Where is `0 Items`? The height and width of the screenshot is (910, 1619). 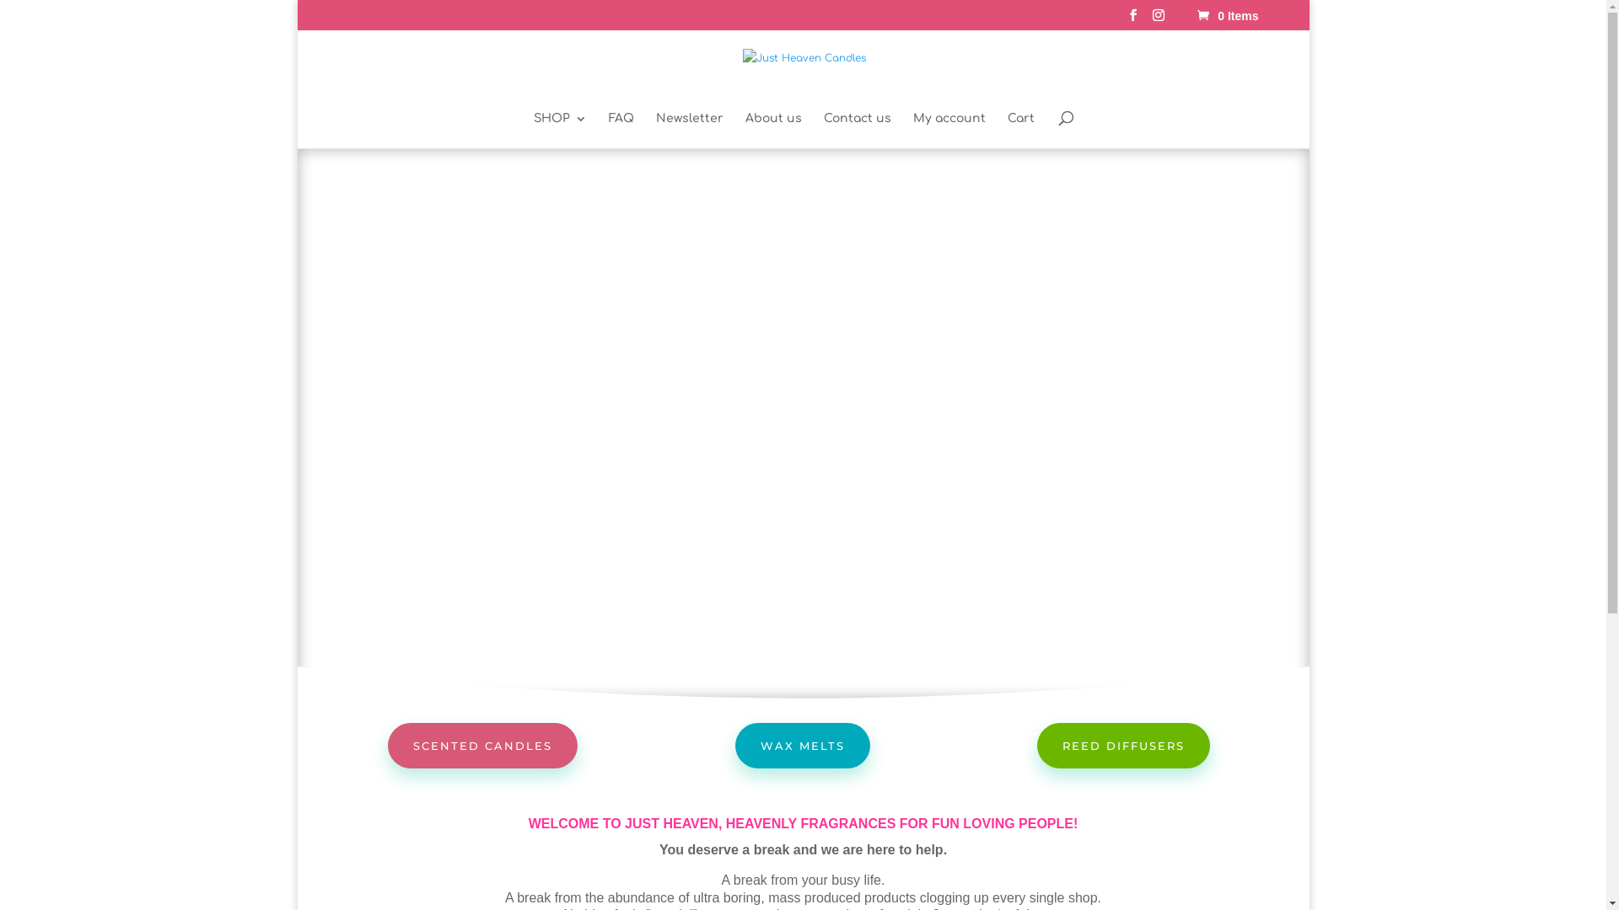
0 Items is located at coordinates (1226, 15).